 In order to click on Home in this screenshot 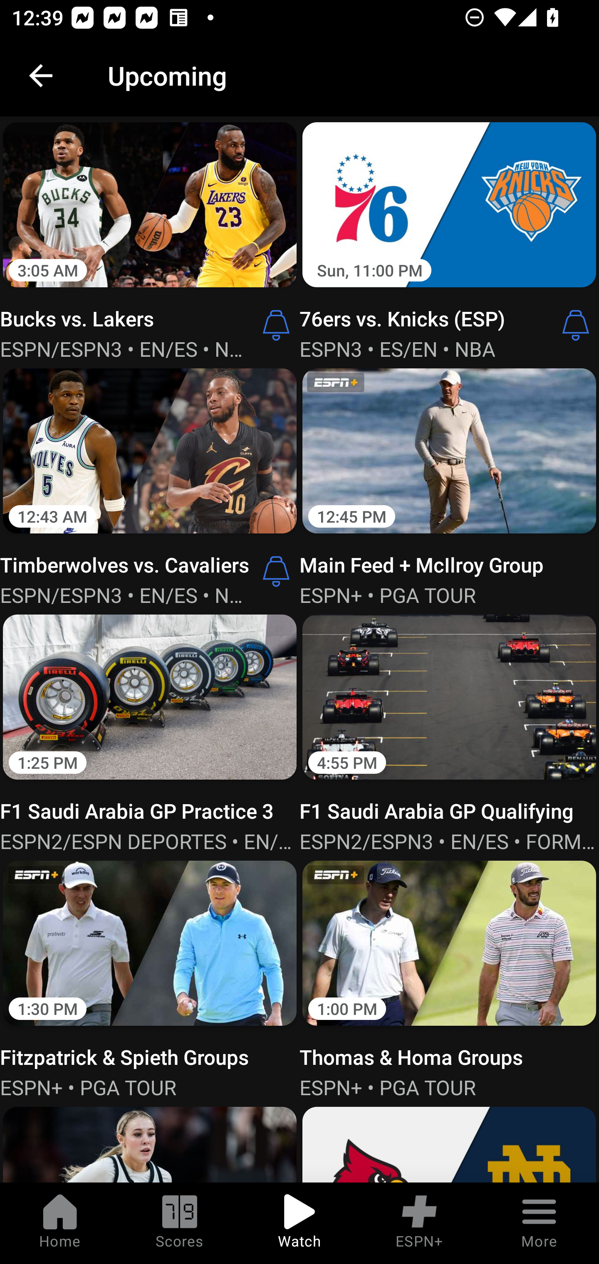, I will do `click(60, 1223)`.